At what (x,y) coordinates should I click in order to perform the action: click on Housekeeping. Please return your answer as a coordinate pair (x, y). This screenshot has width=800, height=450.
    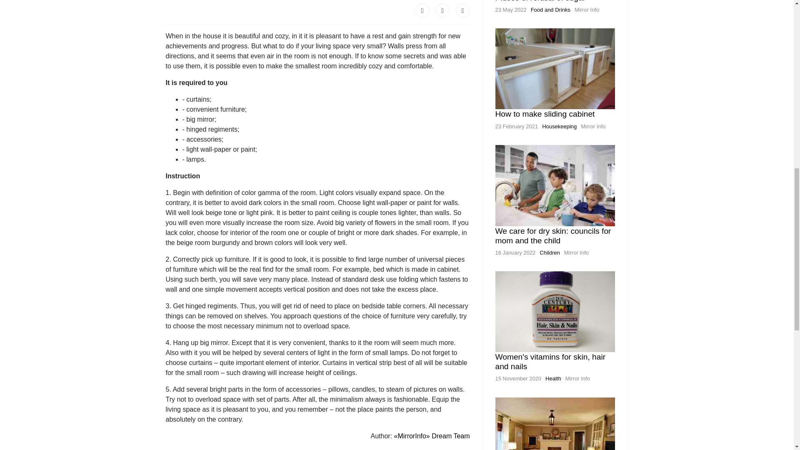
    Looking at the image, I should click on (559, 126).